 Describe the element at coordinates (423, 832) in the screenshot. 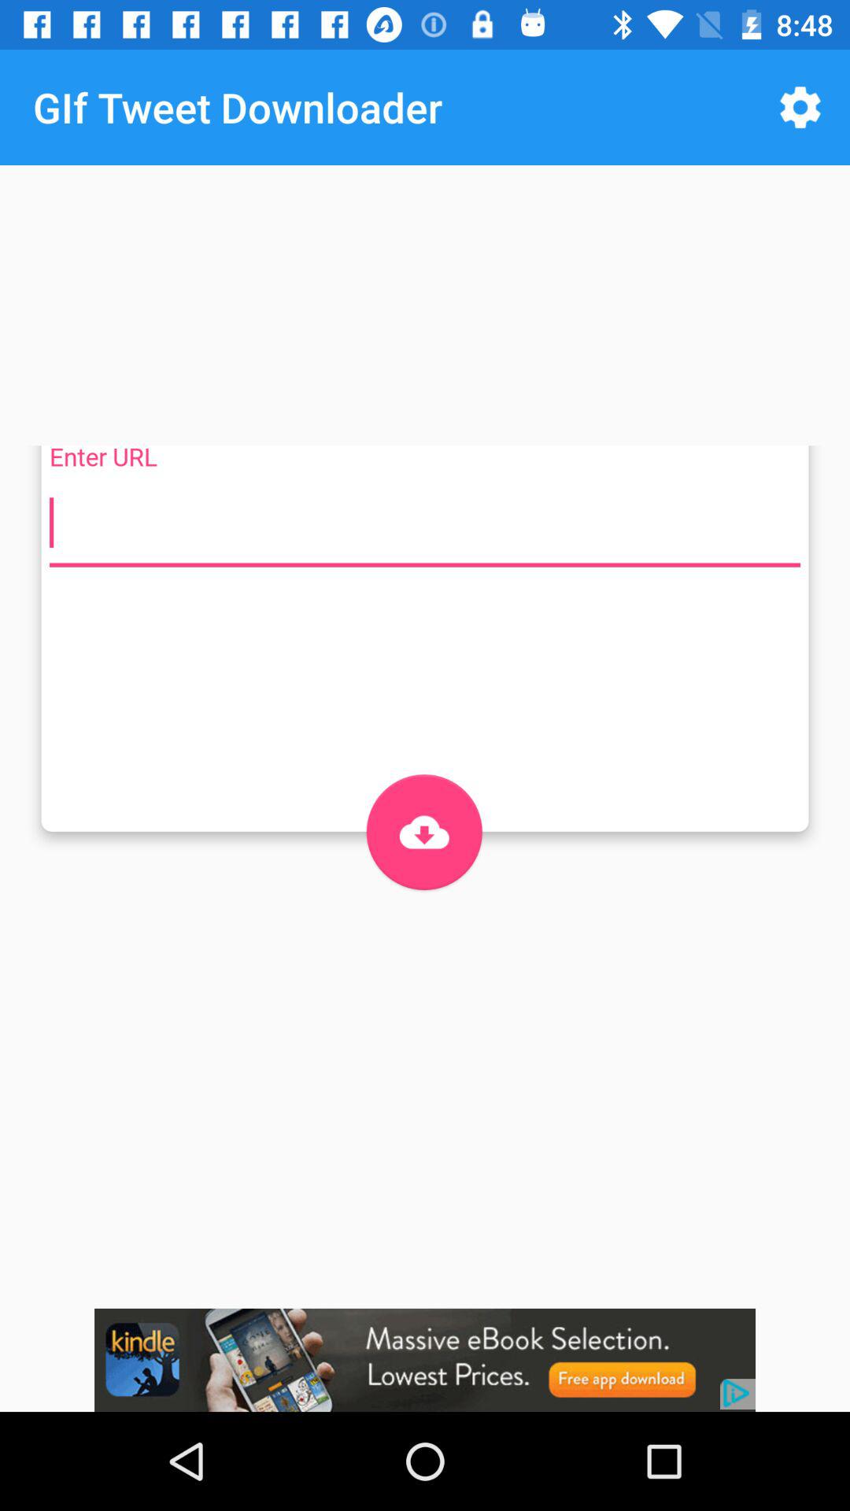

I see `bottom icon` at that location.